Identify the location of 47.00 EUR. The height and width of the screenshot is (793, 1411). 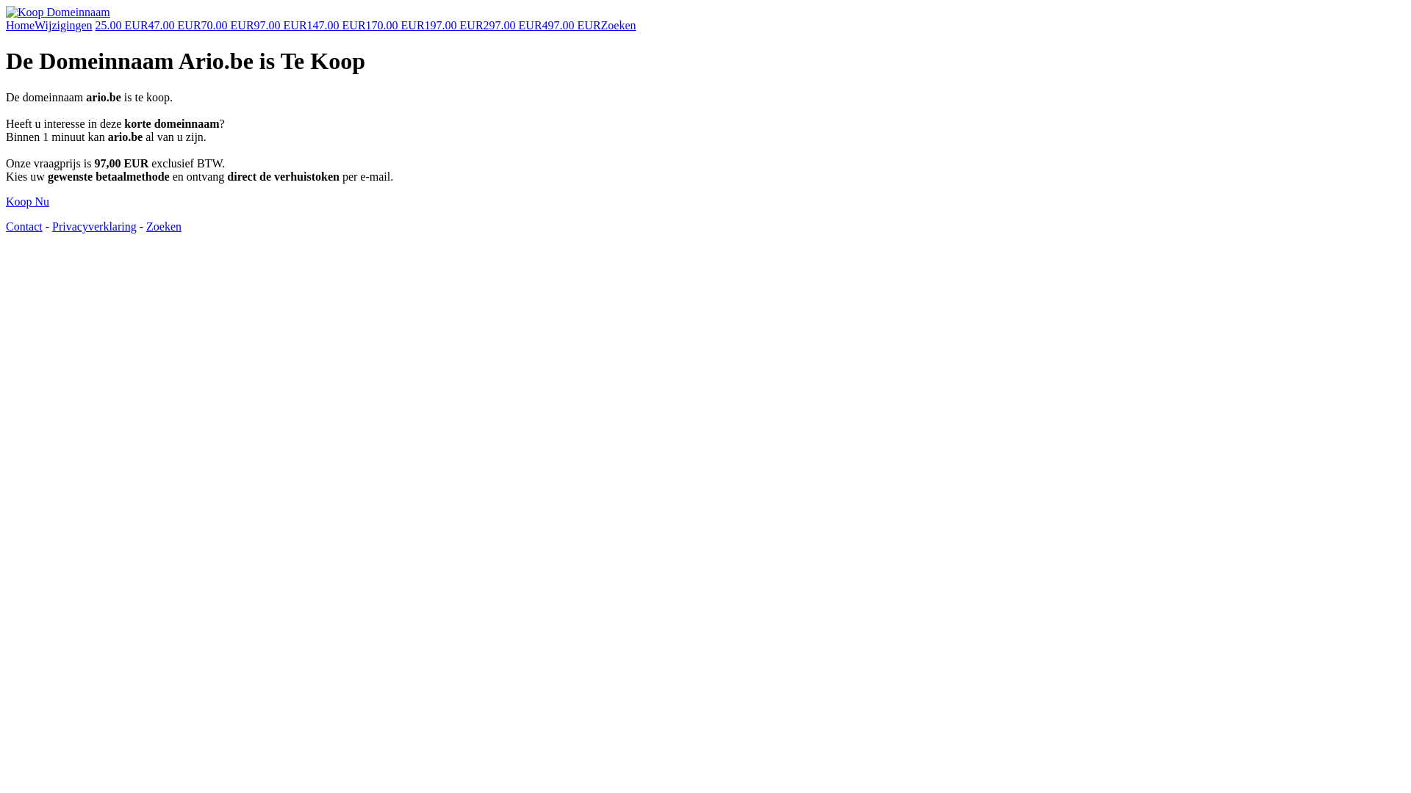
(175, 25).